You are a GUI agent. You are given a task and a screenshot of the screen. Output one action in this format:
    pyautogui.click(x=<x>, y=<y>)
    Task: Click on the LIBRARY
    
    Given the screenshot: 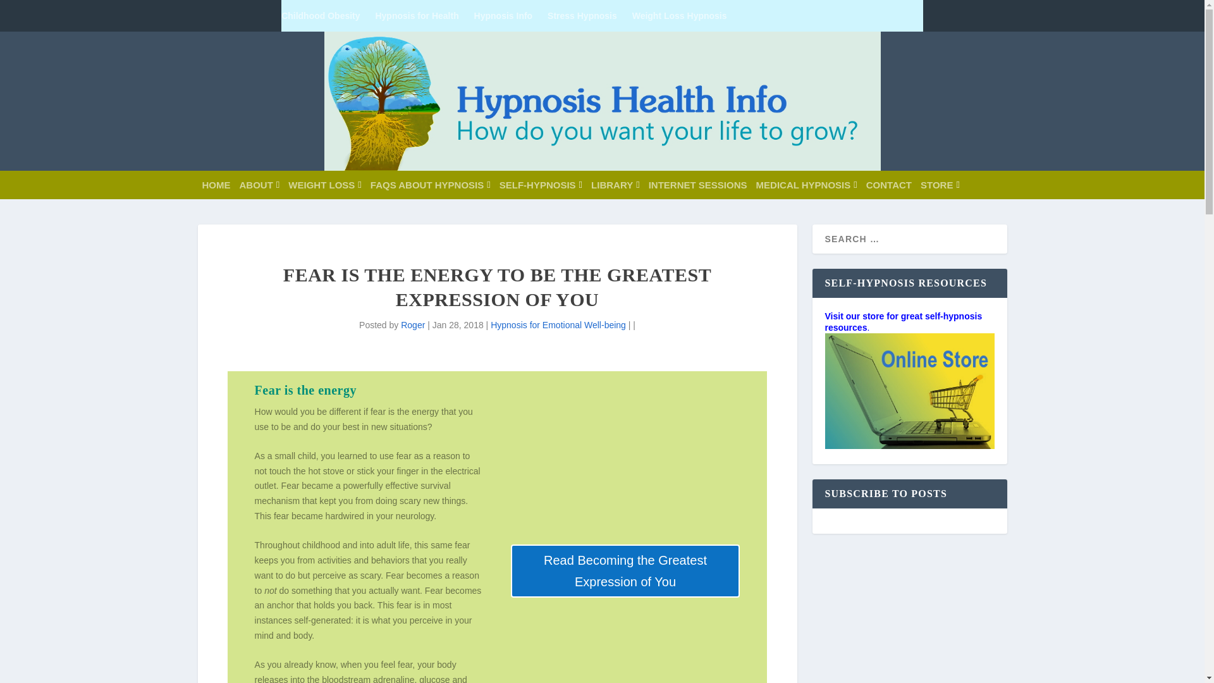 What is the action you would take?
    pyautogui.click(x=615, y=185)
    